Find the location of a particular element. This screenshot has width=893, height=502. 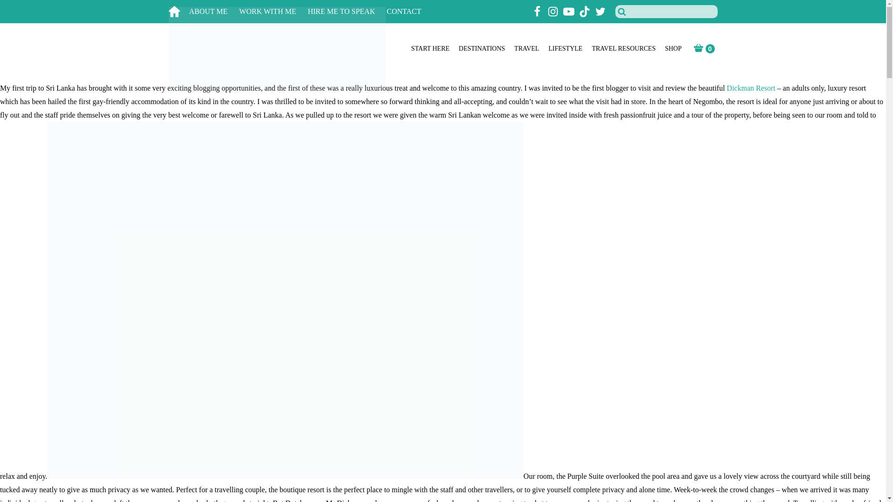

DESTINATIONS is located at coordinates (482, 49).